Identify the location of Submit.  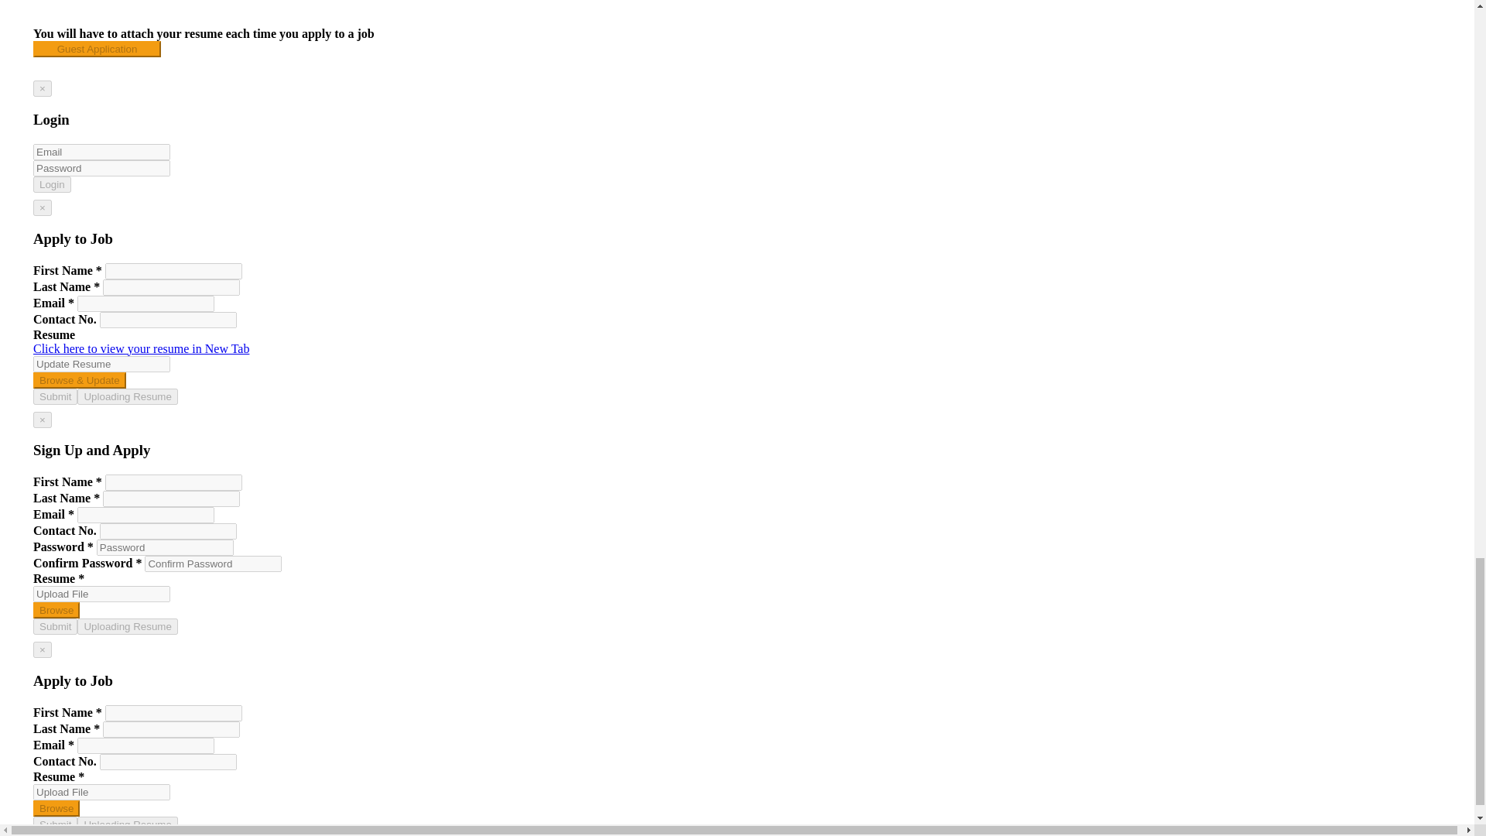
(54, 396).